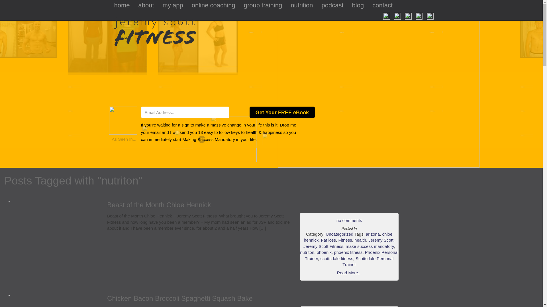 The image size is (547, 307). What do you see at coordinates (381, 240) in the screenshot?
I see `Jeremy Scott` at bounding box center [381, 240].